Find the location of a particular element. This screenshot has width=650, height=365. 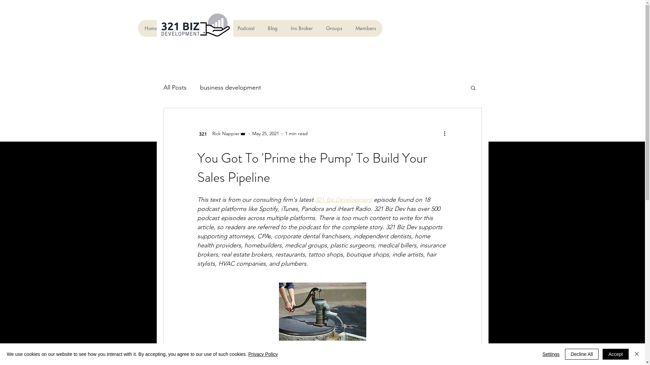

About is located at coordinates (177, 28).